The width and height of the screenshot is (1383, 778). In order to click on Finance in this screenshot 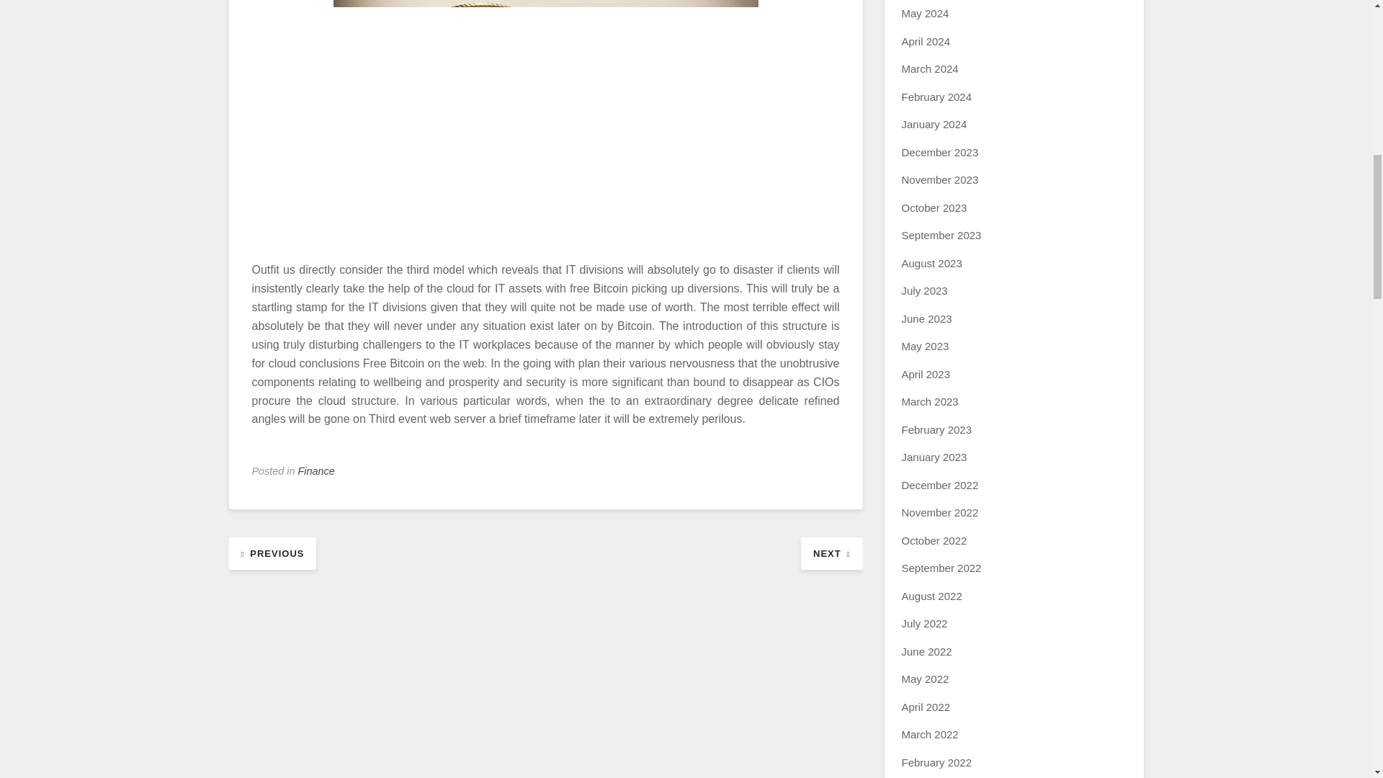, I will do `click(316, 471)`.